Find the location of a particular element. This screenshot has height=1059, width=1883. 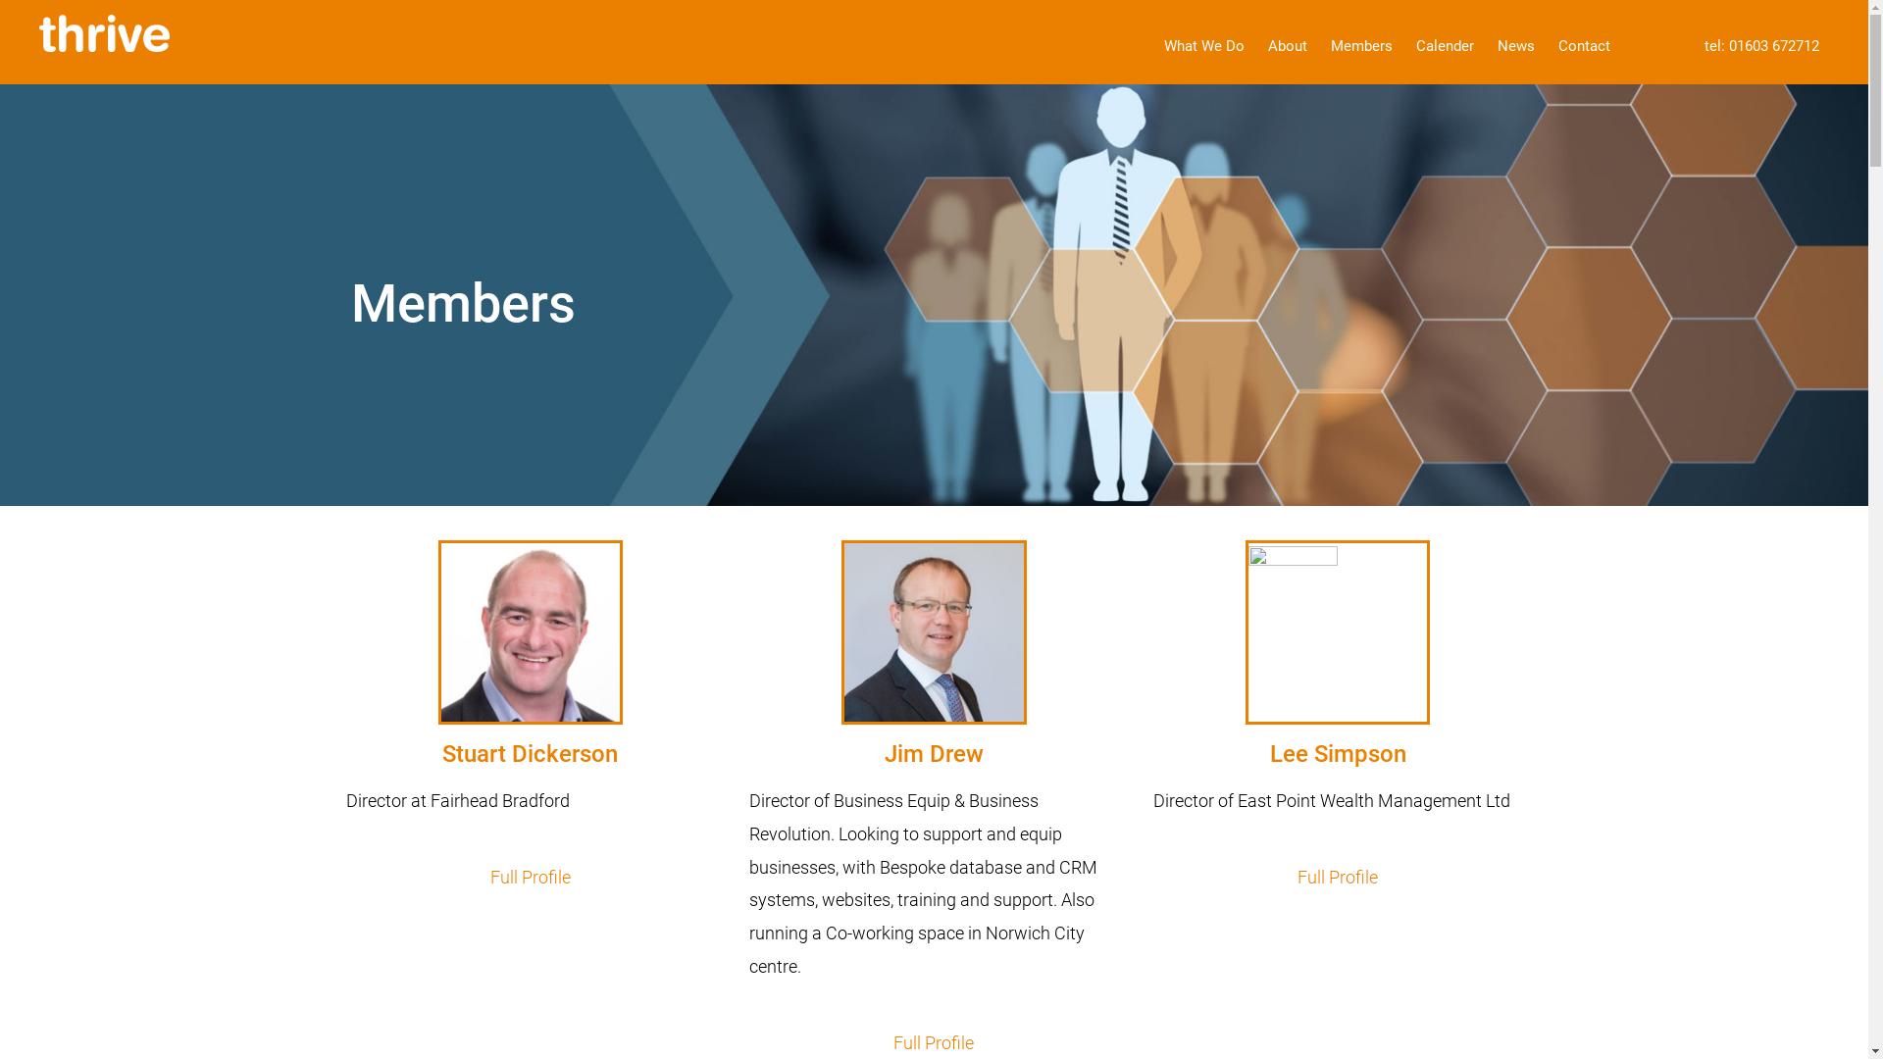

What We Do is located at coordinates (1204, 47).